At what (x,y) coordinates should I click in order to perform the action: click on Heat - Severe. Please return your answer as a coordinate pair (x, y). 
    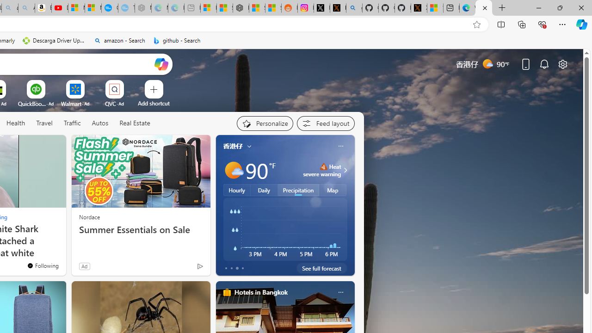
    Looking at the image, I should click on (323, 166).